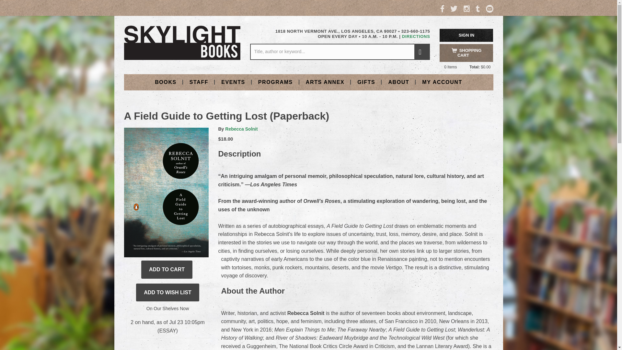 This screenshot has height=350, width=622. I want to click on PROGRAMS, so click(275, 82).